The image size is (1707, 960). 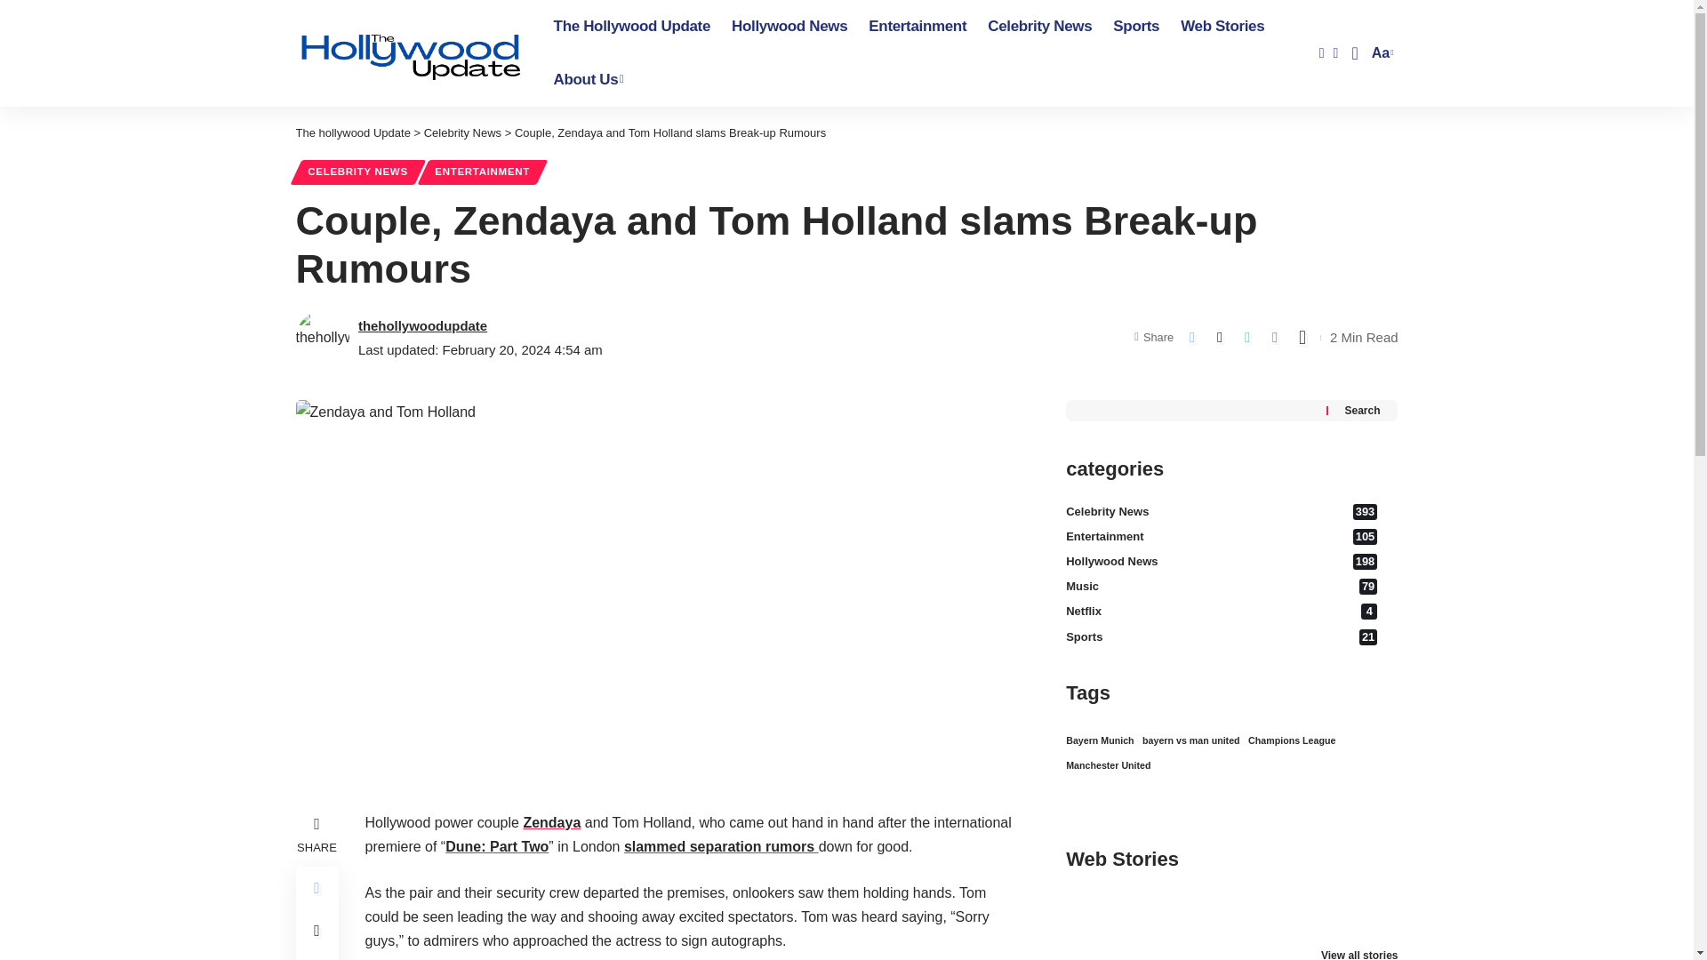 What do you see at coordinates (1380, 53) in the screenshot?
I see `The Hollywood Update` at bounding box center [1380, 53].